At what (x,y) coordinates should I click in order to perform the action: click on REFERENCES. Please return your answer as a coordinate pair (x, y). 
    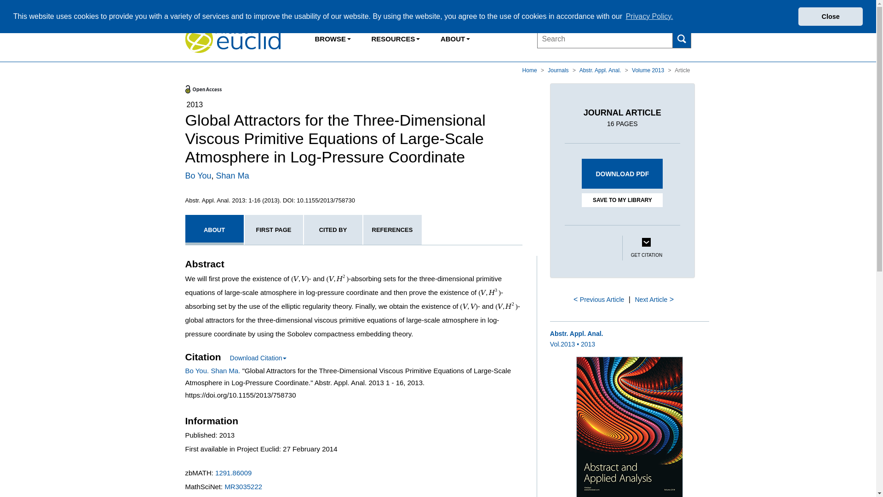
    Looking at the image, I should click on (392, 230).